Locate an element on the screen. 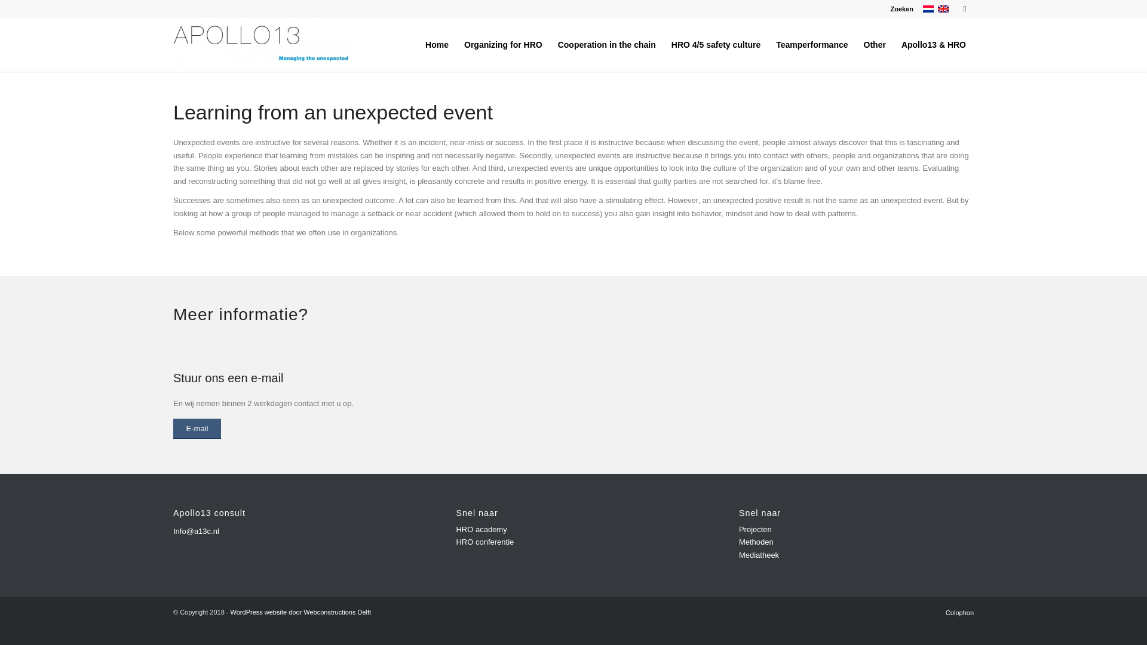 This screenshot has width=1147, height=645. E-mail is located at coordinates (197, 429).